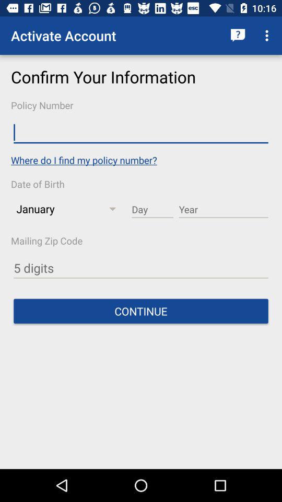 The image size is (282, 502). What do you see at coordinates (152, 210) in the screenshot?
I see `day field` at bounding box center [152, 210].